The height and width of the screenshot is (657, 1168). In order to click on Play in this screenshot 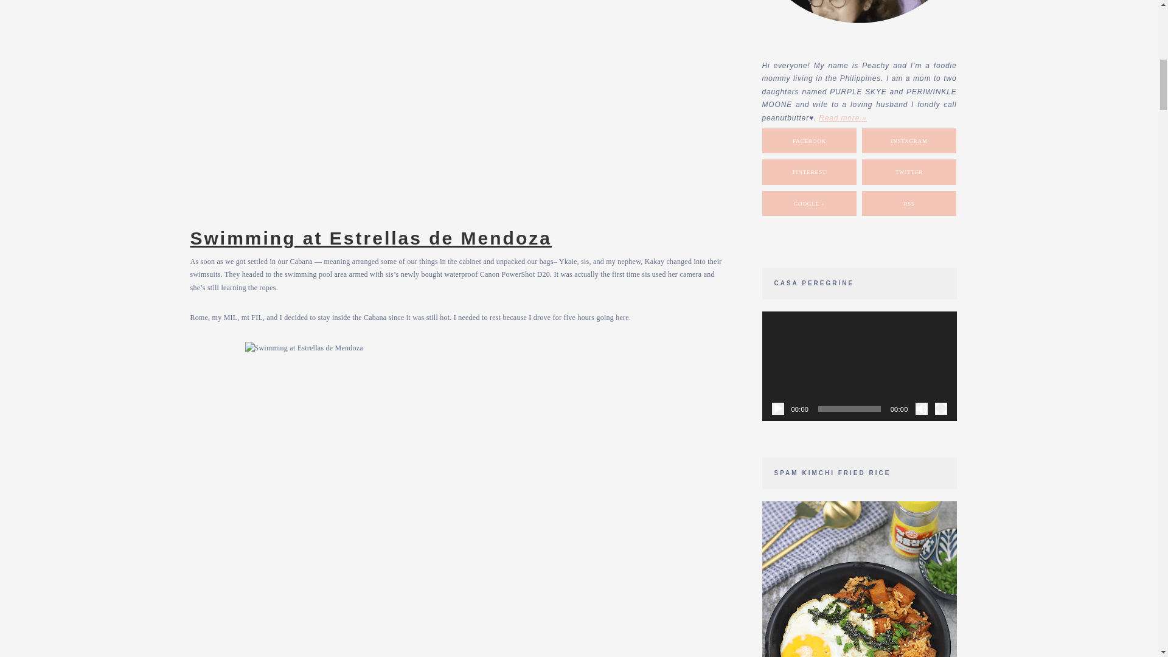, I will do `click(777, 409)`.